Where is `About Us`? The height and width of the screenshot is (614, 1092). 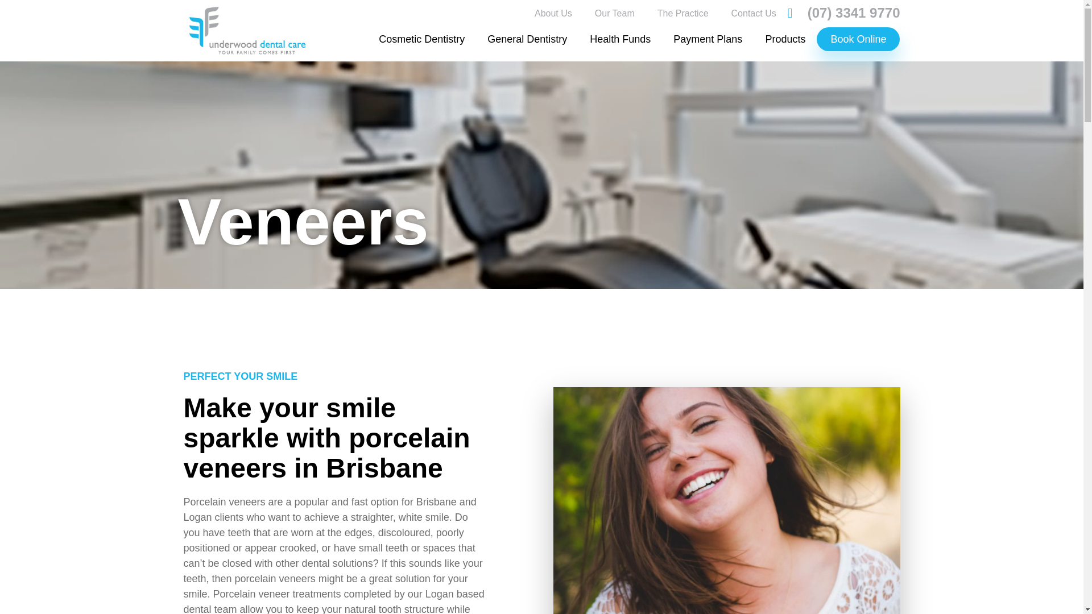
About Us is located at coordinates (553, 14).